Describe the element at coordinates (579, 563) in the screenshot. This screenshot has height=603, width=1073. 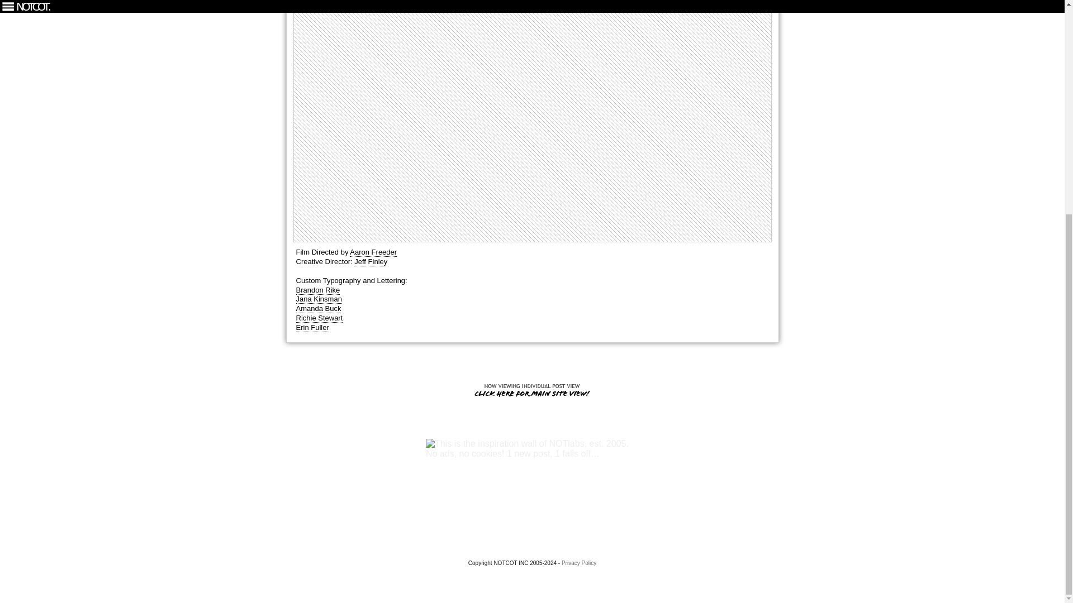
I see `Privacy Policy` at that location.